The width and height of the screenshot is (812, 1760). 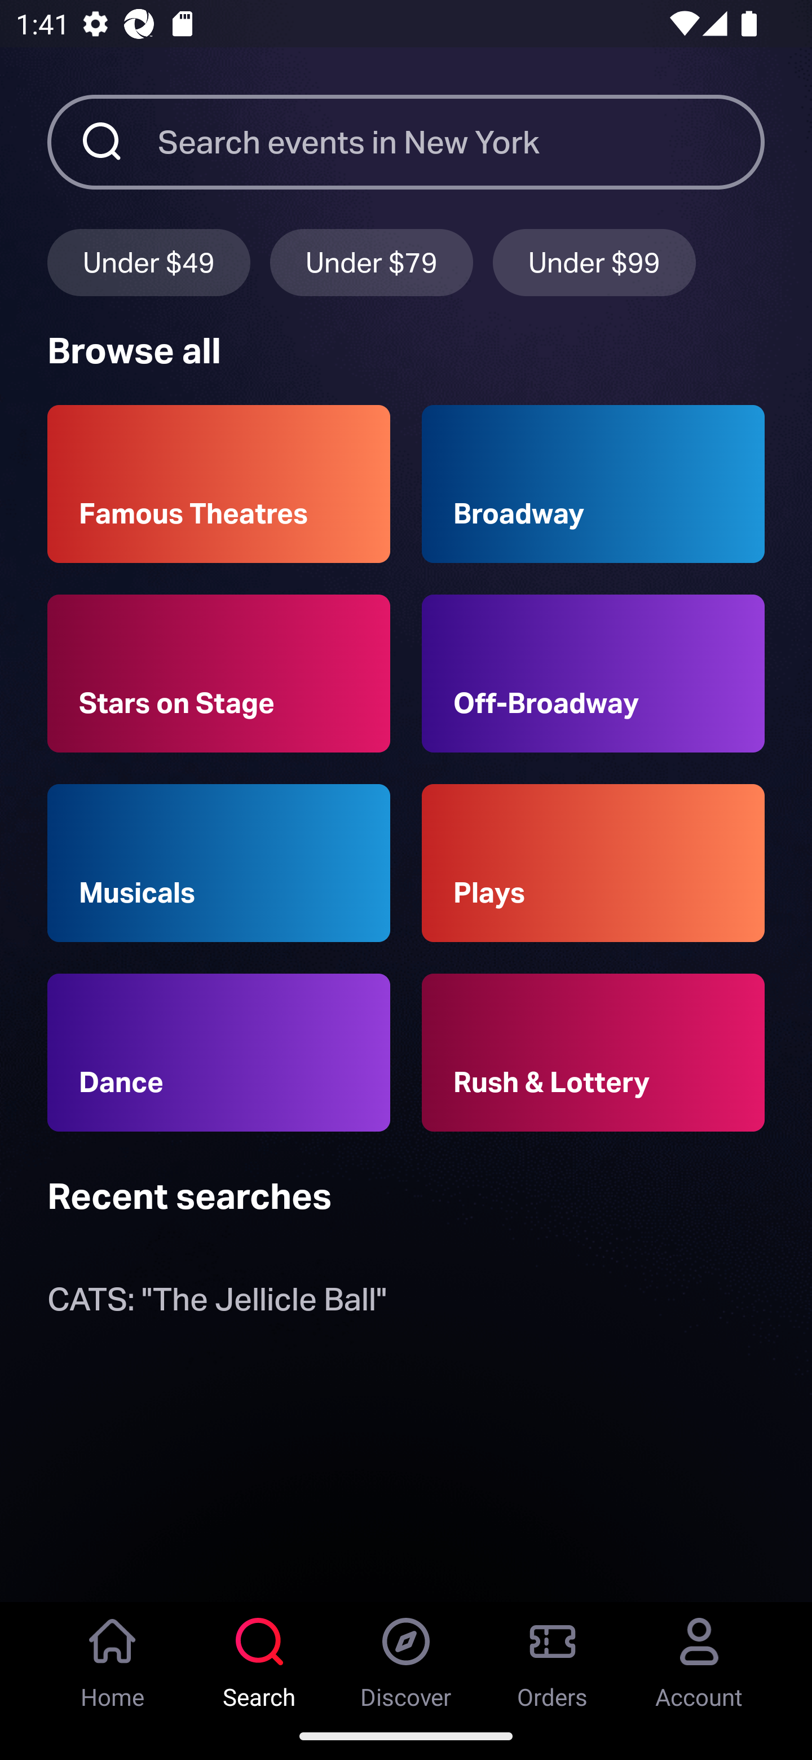 What do you see at coordinates (699, 1657) in the screenshot?
I see `Account` at bounding box center [699, 1657].